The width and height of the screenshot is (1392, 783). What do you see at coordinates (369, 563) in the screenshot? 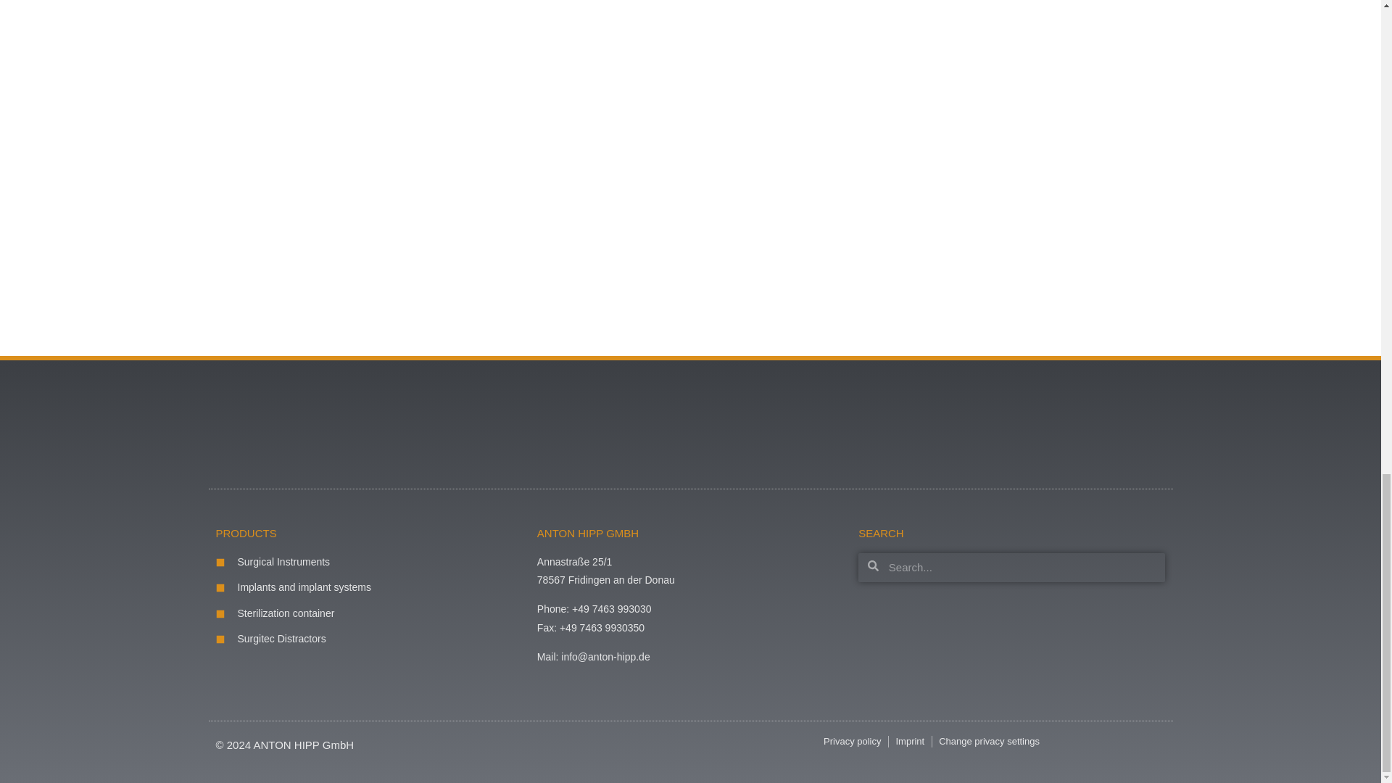
I see `Surgical Instruments` at bounding box center [369, 563].